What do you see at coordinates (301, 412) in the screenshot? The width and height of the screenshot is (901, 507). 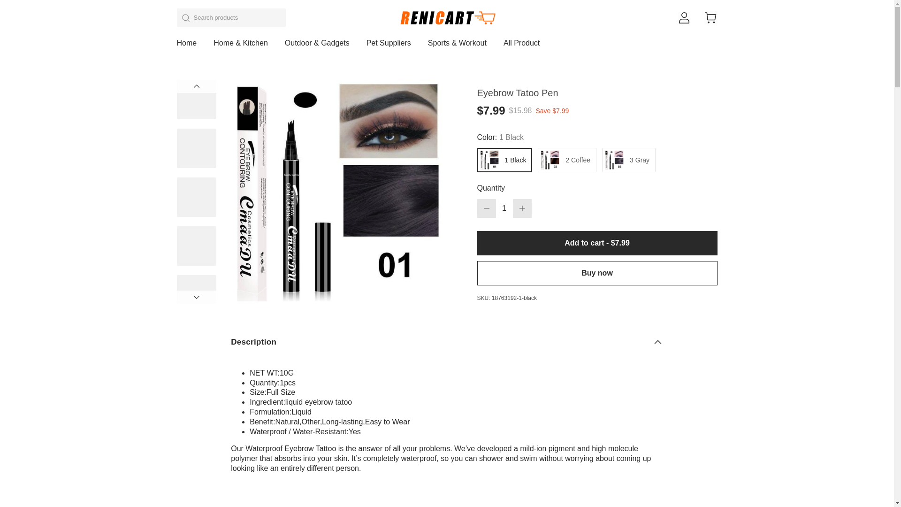 I see `Liquid` at bounding box center [301, 412].